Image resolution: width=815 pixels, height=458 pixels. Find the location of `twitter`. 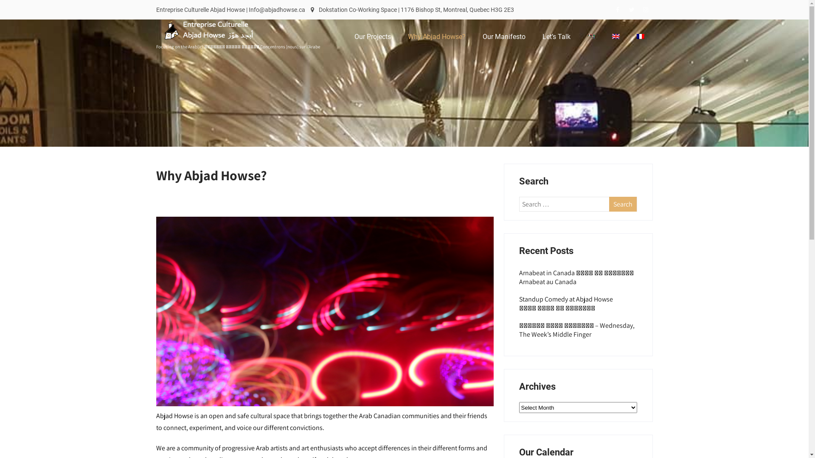

twitter is located at coordinates (632, 10).